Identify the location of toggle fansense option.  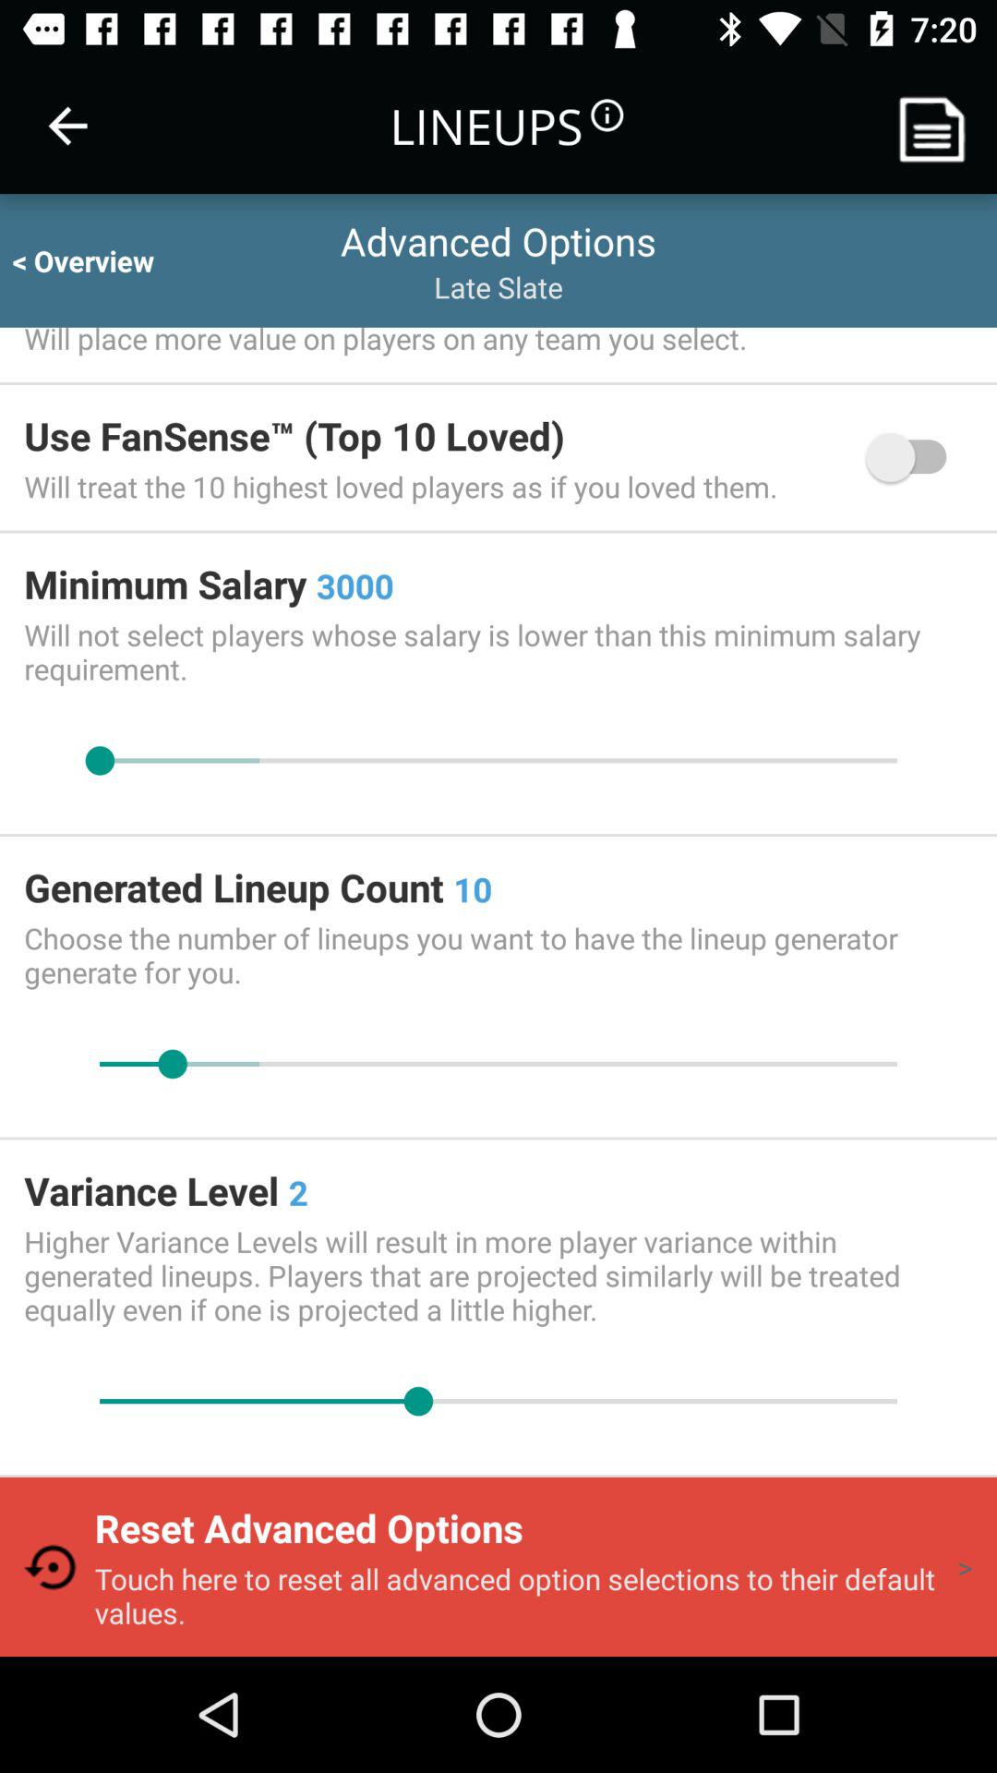
(915, 457).